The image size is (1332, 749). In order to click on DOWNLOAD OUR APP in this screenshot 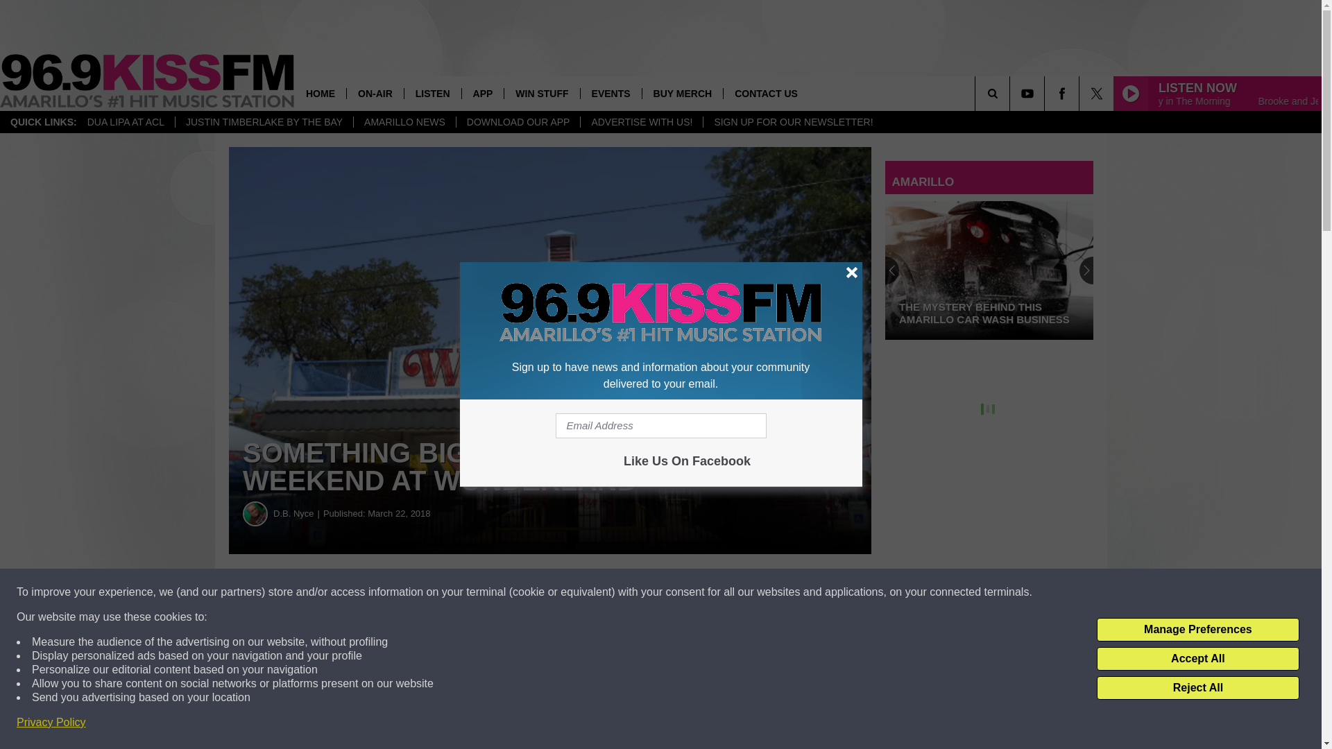, I will do `click(518, 122)`.